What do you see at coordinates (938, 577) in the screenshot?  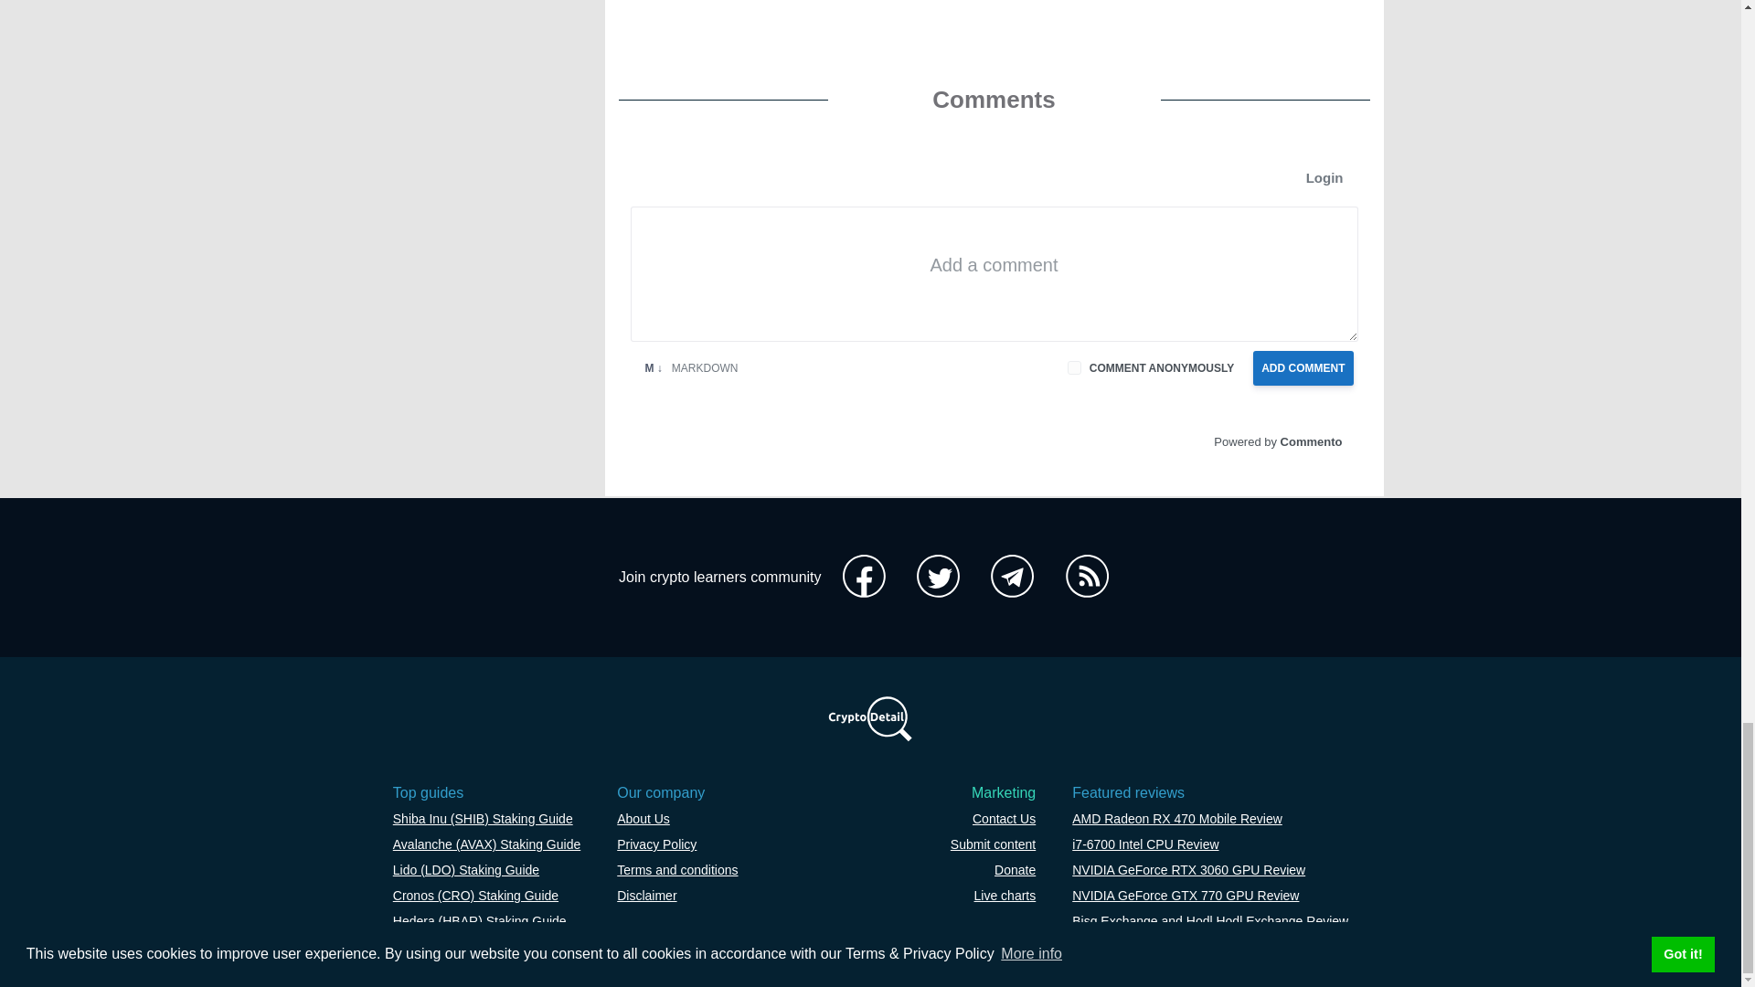 I see `Twitter` at bounding box center [938, 577].